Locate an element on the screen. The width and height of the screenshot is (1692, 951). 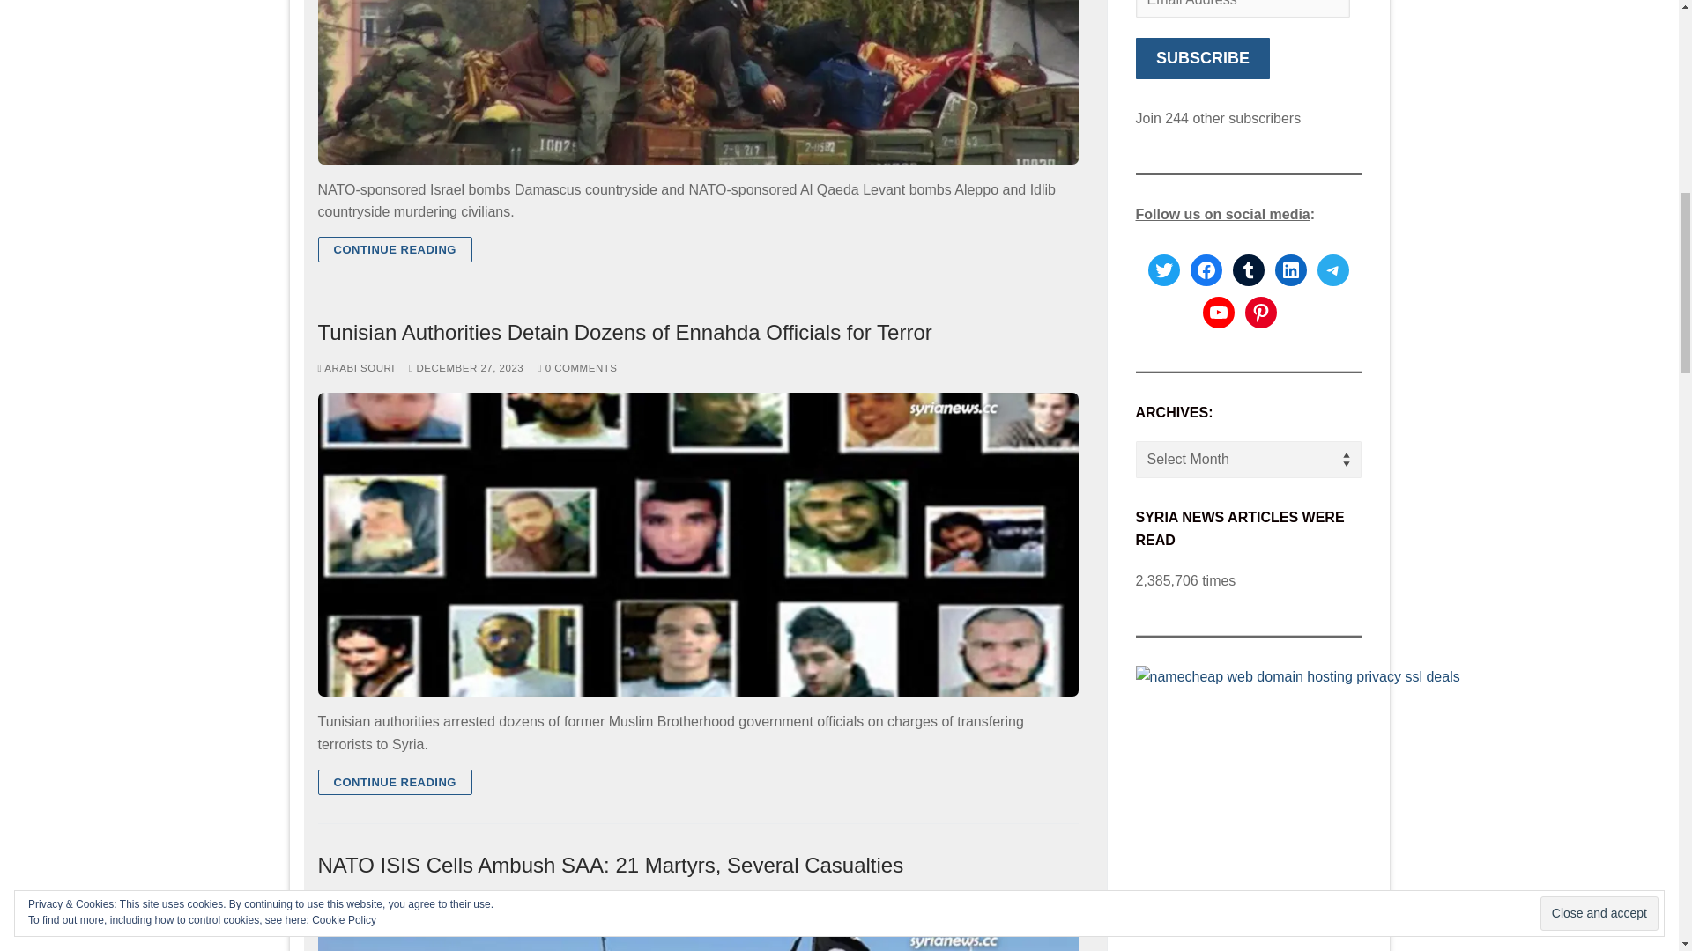
NATO ISIS Cells Ambush SAA: 21 Martyrs, Several Casualties is located at coordinates (698, 865).